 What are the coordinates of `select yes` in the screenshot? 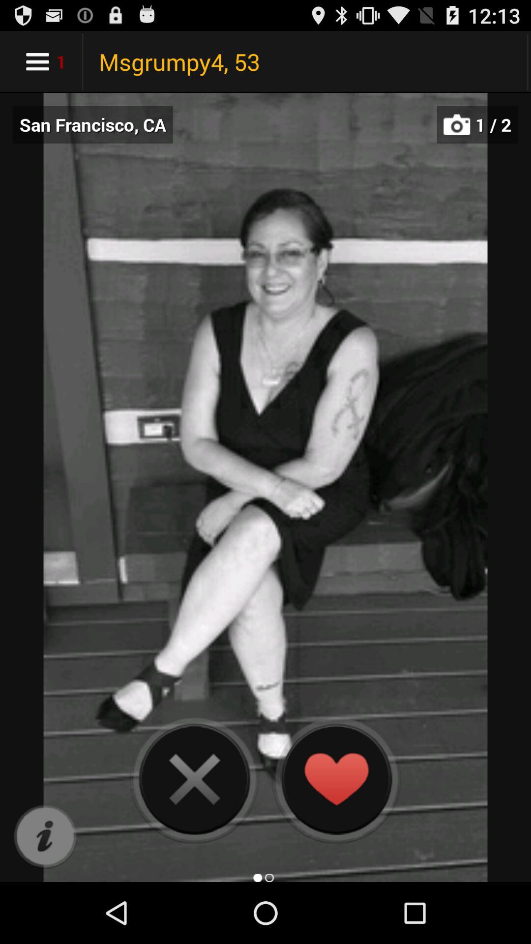 It's located at (336, 779).